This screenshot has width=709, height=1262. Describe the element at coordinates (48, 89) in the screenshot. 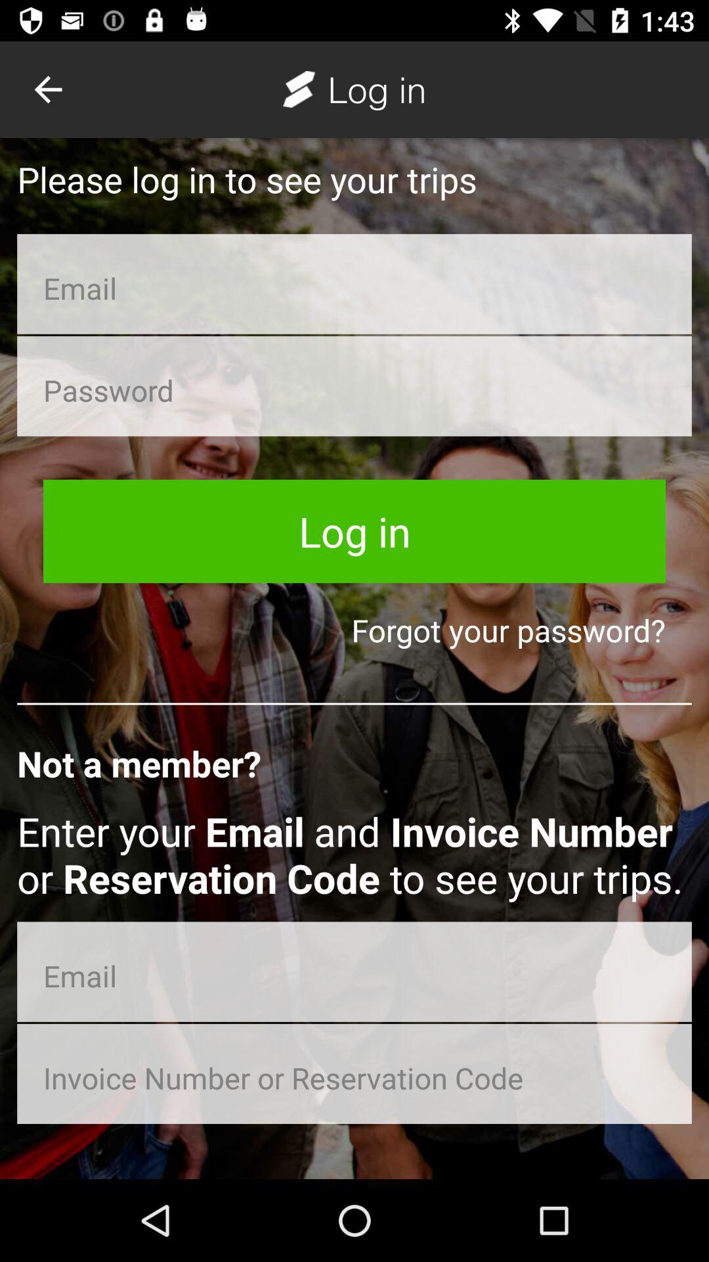

I see `choose the icon at the top left corner` at that location.